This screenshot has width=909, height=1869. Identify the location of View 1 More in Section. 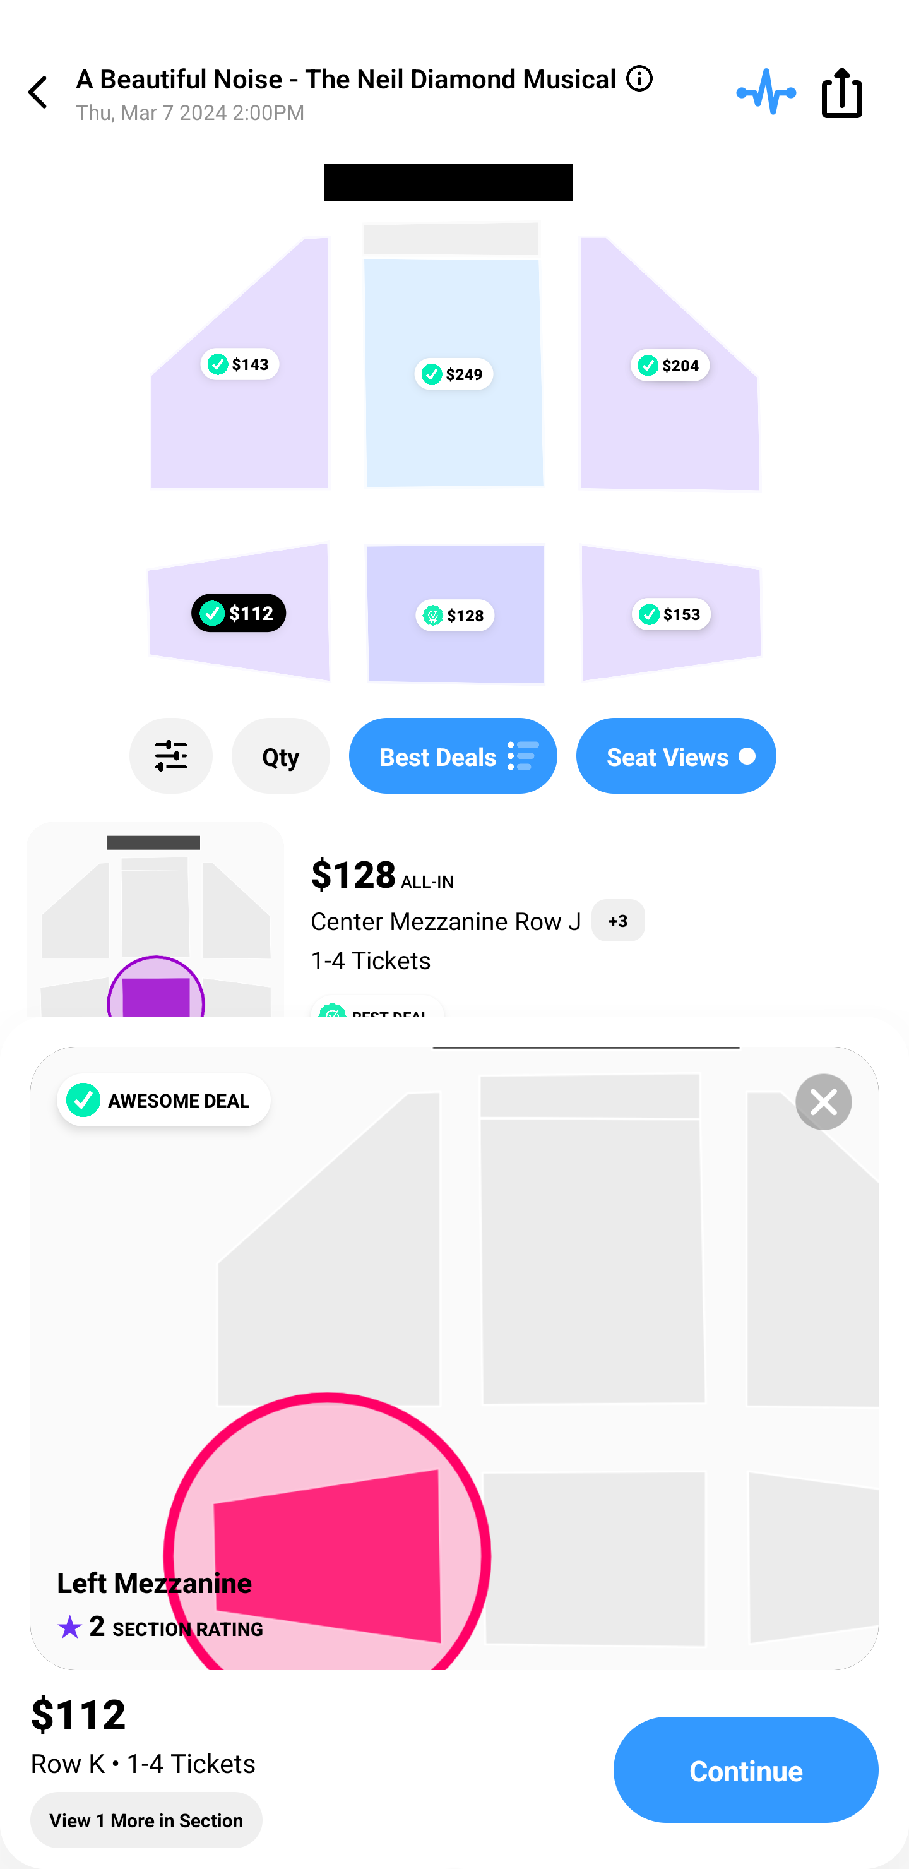
(146, 1820).